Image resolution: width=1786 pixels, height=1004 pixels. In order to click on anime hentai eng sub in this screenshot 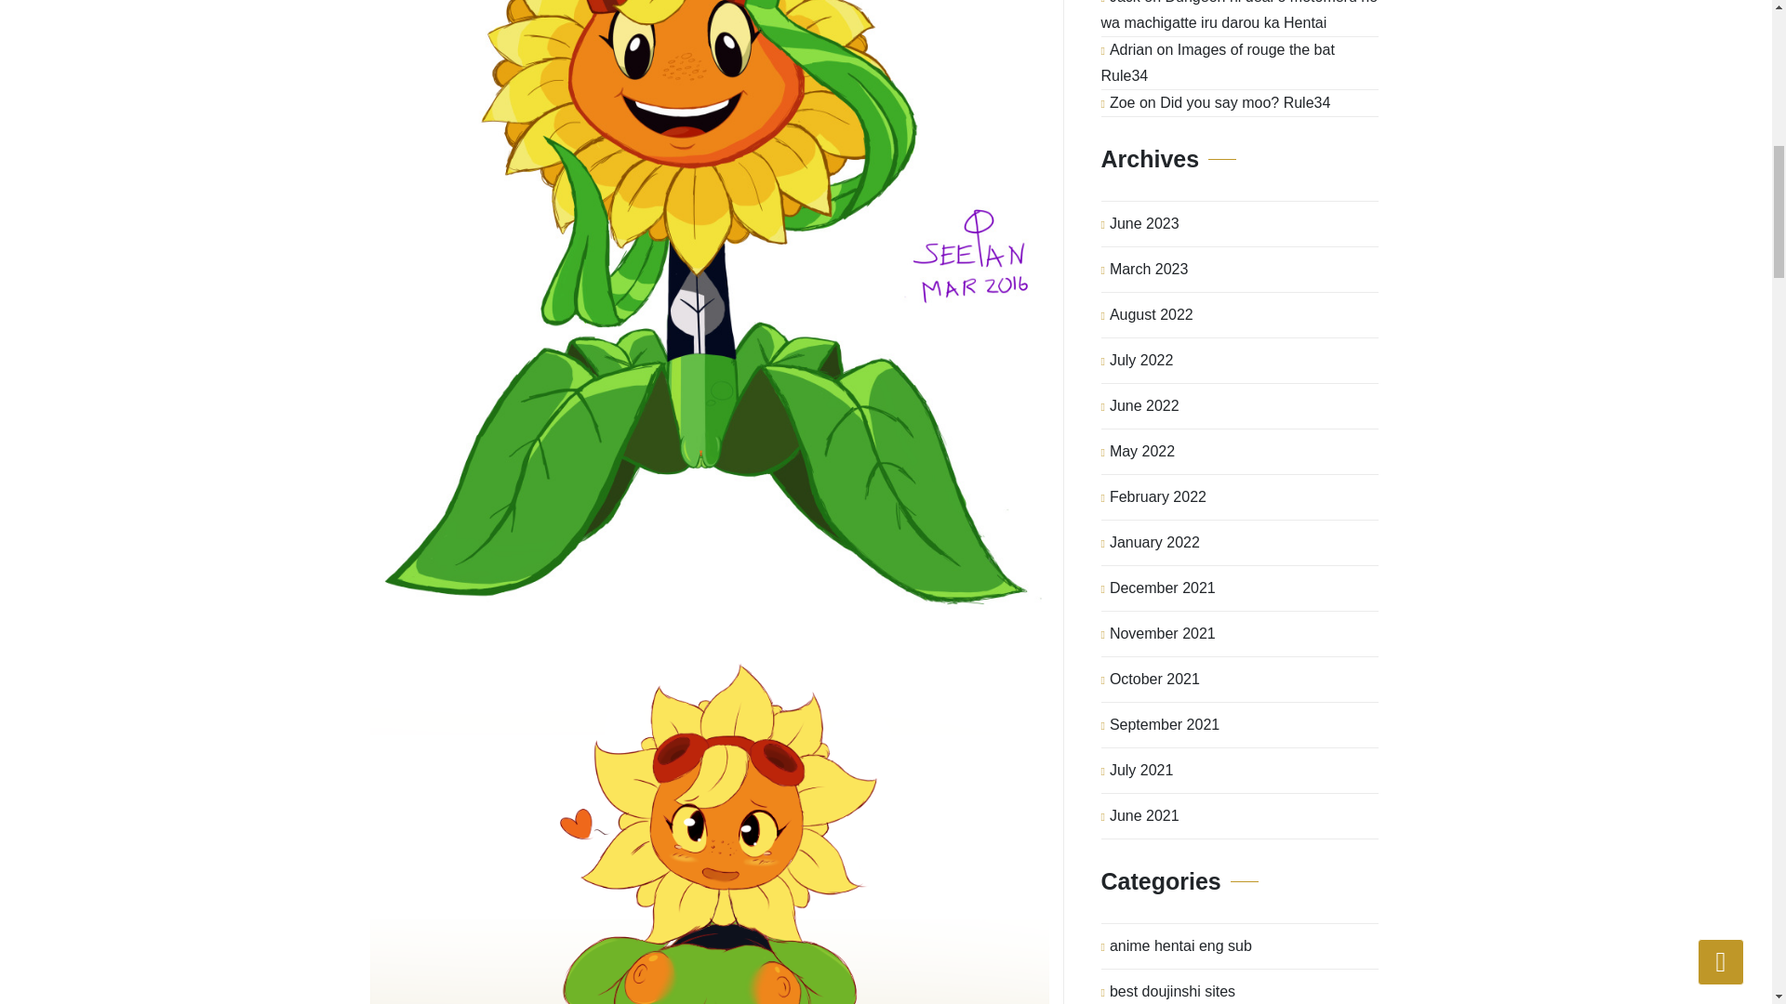, I will do `click(1180, 946)`.